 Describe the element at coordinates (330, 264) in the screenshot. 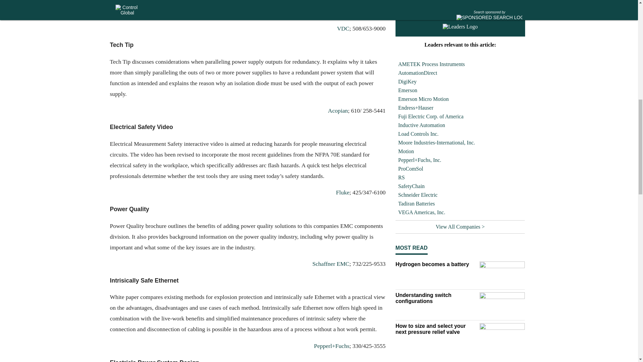

I see `Schaffner EMC` at that location.